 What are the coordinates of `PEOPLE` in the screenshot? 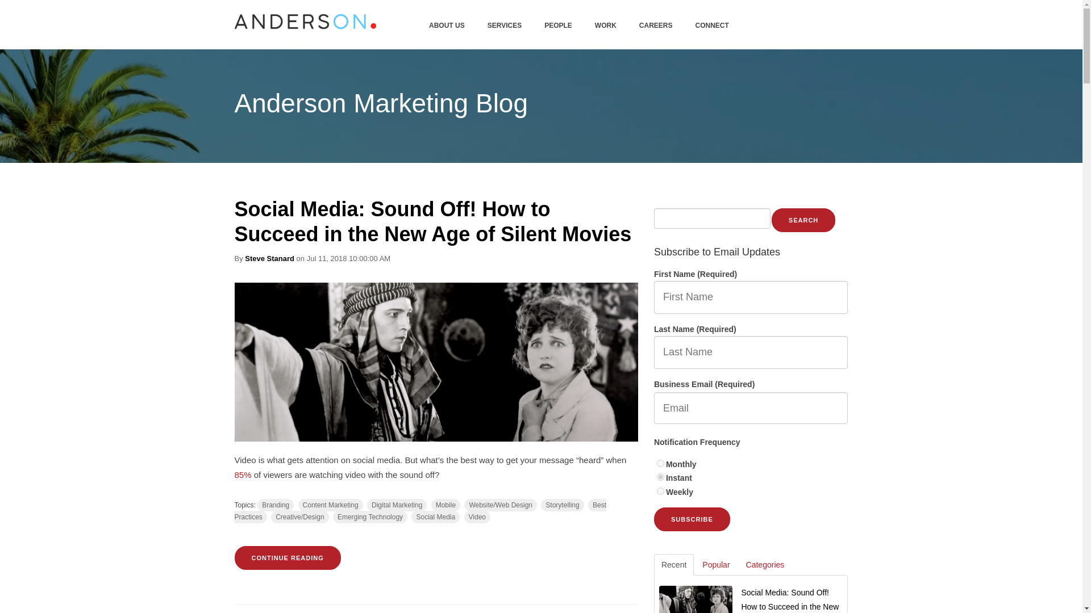 It's located at (558, 25).